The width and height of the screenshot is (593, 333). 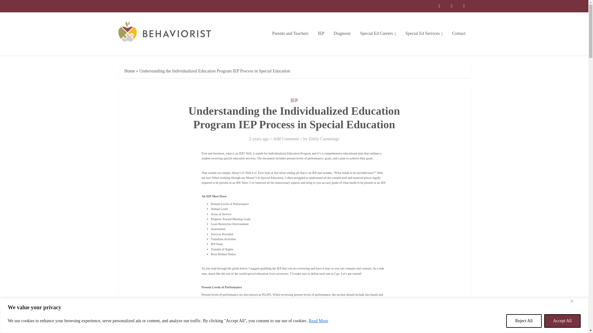 What do you see at coordinates (562, 321) in the screenshot?
I see `Accept All` at bounding box center [562, 321].